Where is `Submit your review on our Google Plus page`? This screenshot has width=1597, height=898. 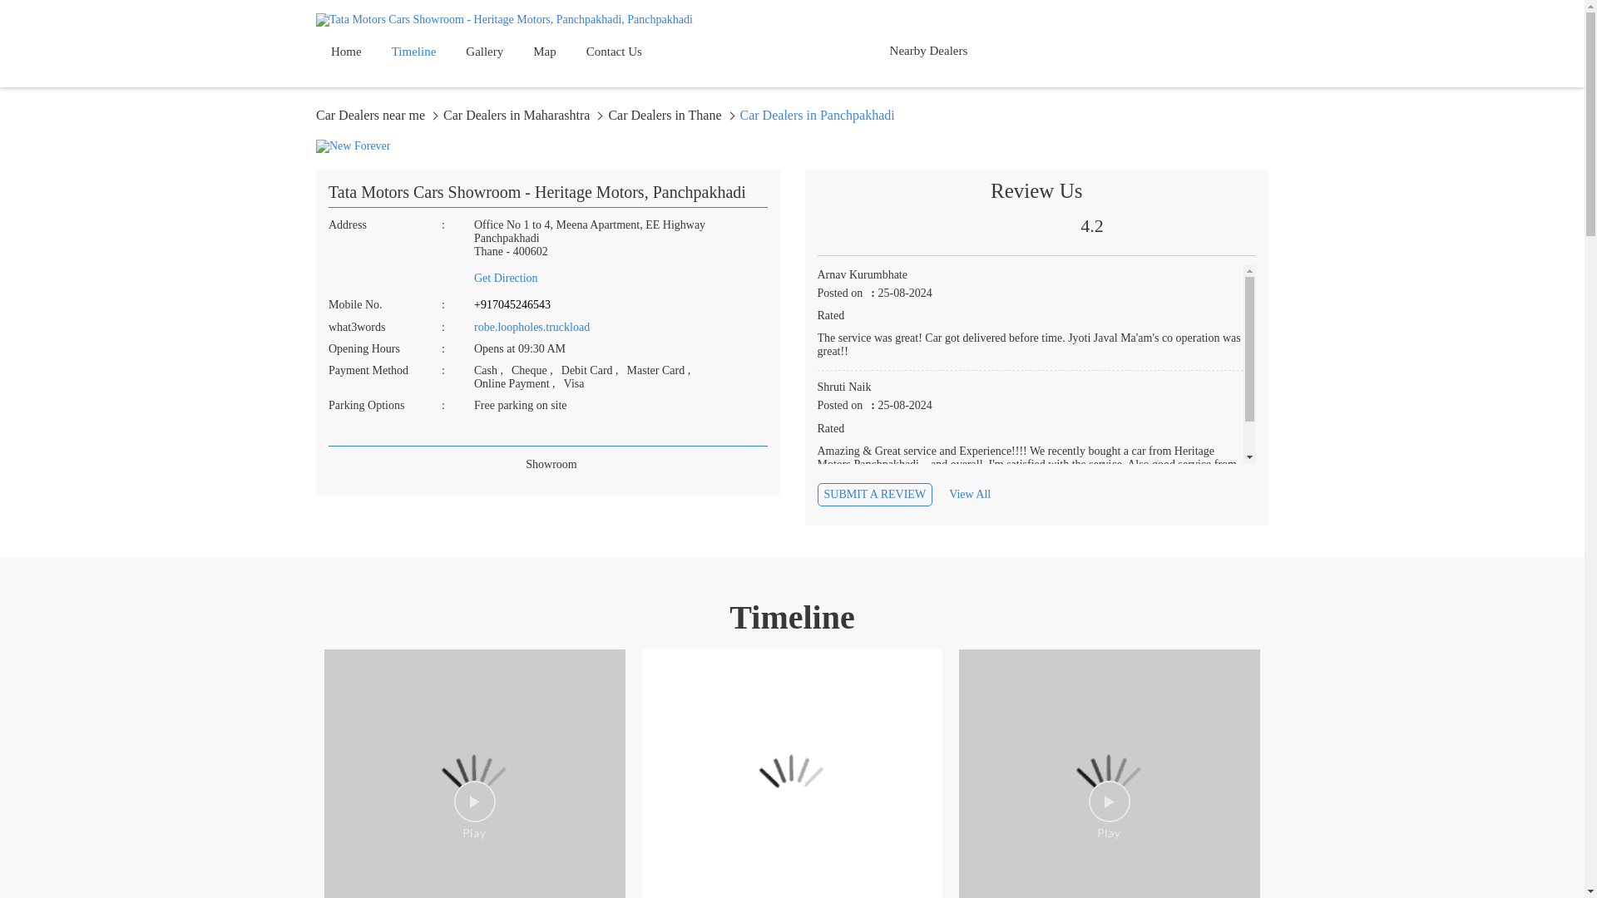 Submit your review on our Google Plus page is located at coordinates (874, 495).